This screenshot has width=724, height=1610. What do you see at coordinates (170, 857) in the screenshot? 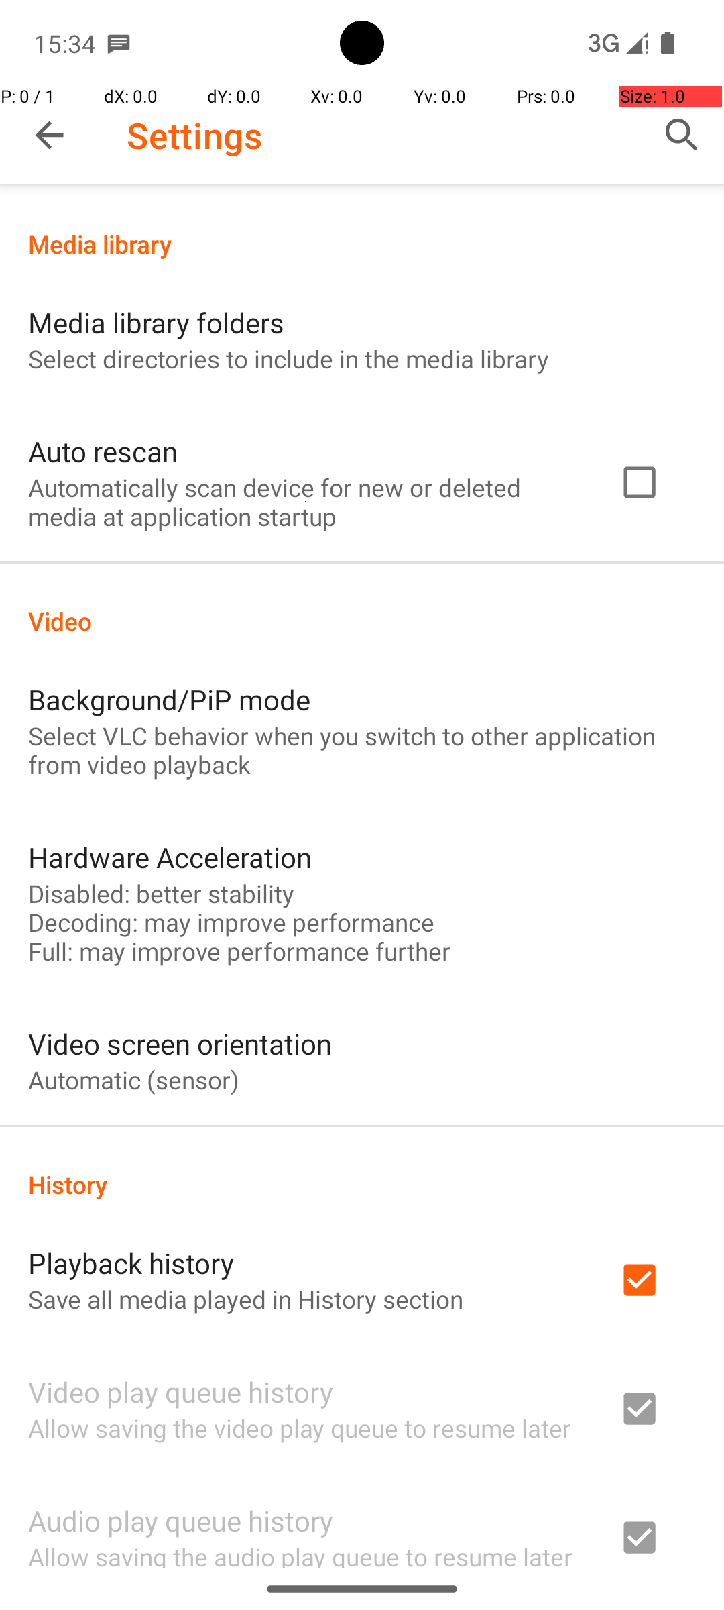
I see `Hardware Acceleration` at bounding box center [170, 857].